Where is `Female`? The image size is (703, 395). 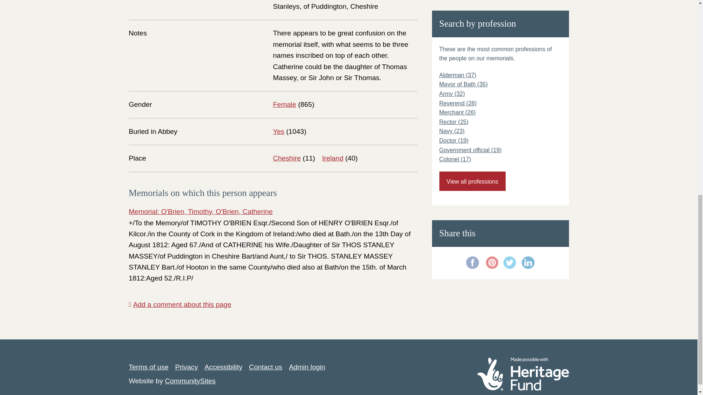
Female is located at coordinates (284, 104).